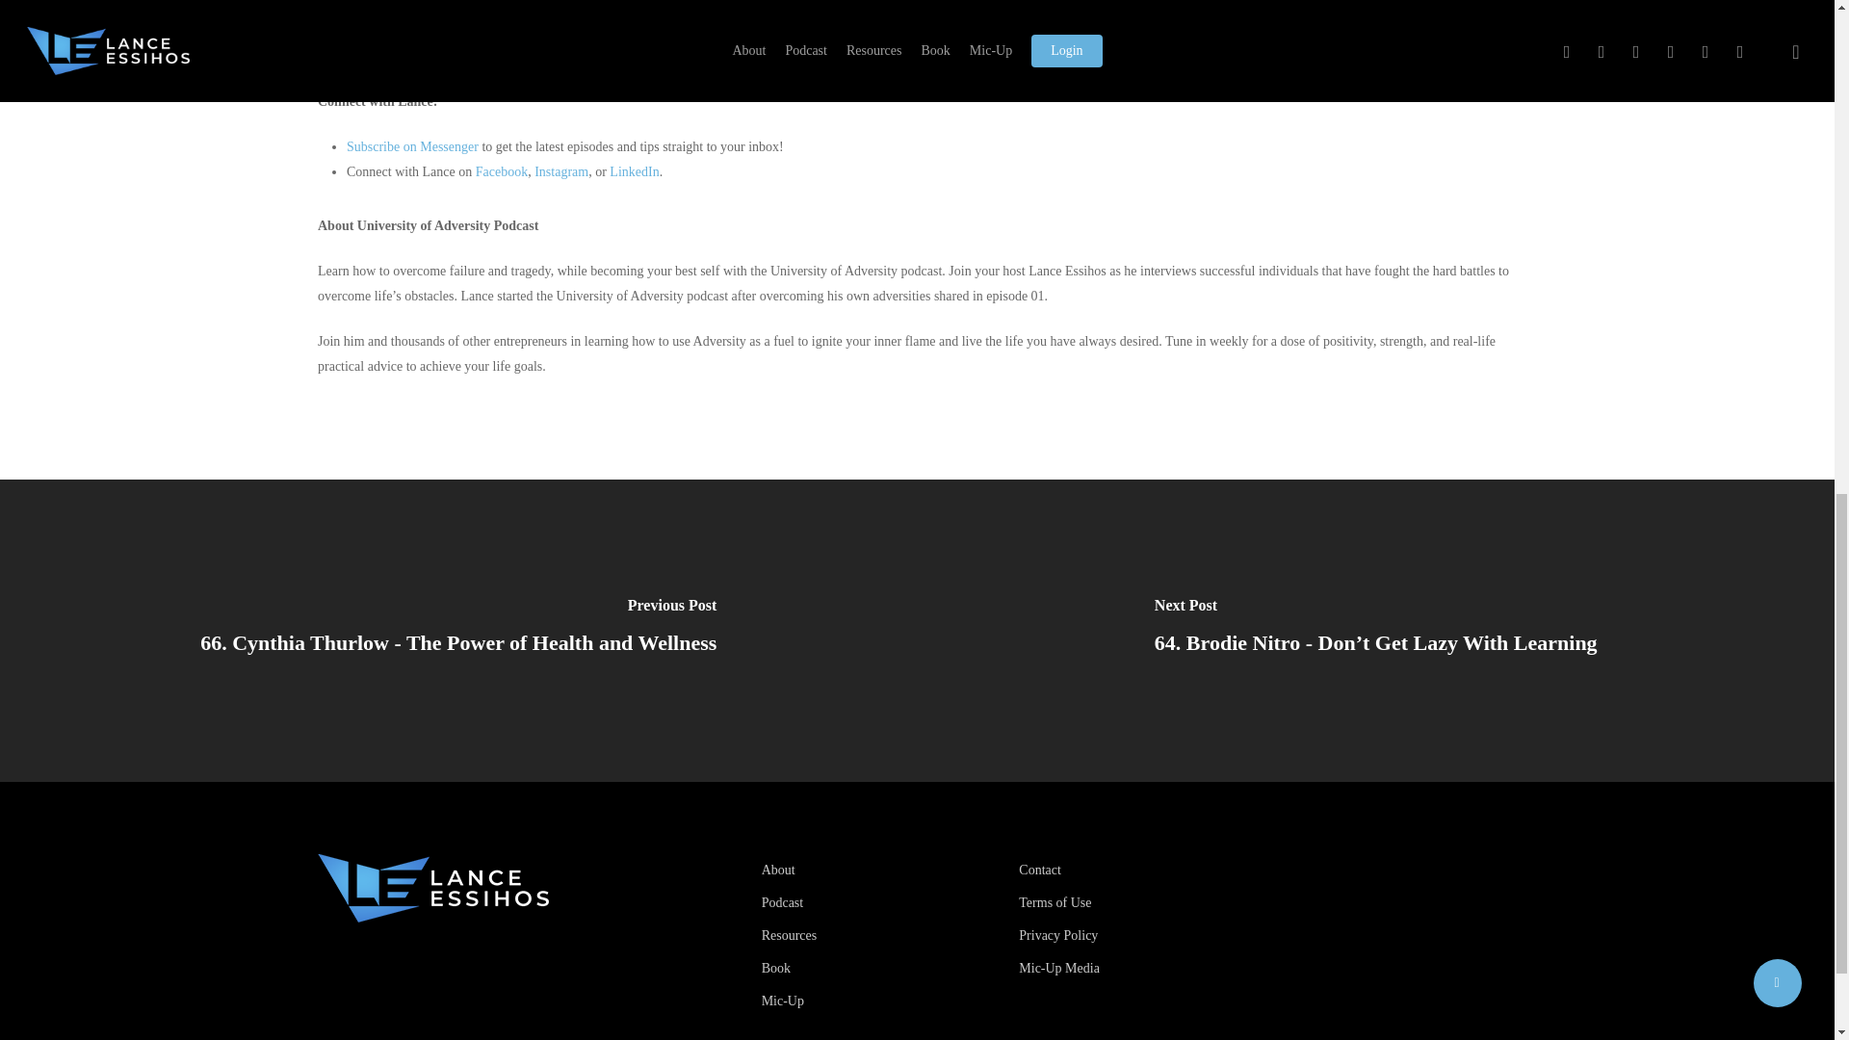 This screenshot has width=1849, height=1040. What do you see at coordinates (878, 903) in the screenshot?
I see `Podcast` at bounding box center [878, 903].